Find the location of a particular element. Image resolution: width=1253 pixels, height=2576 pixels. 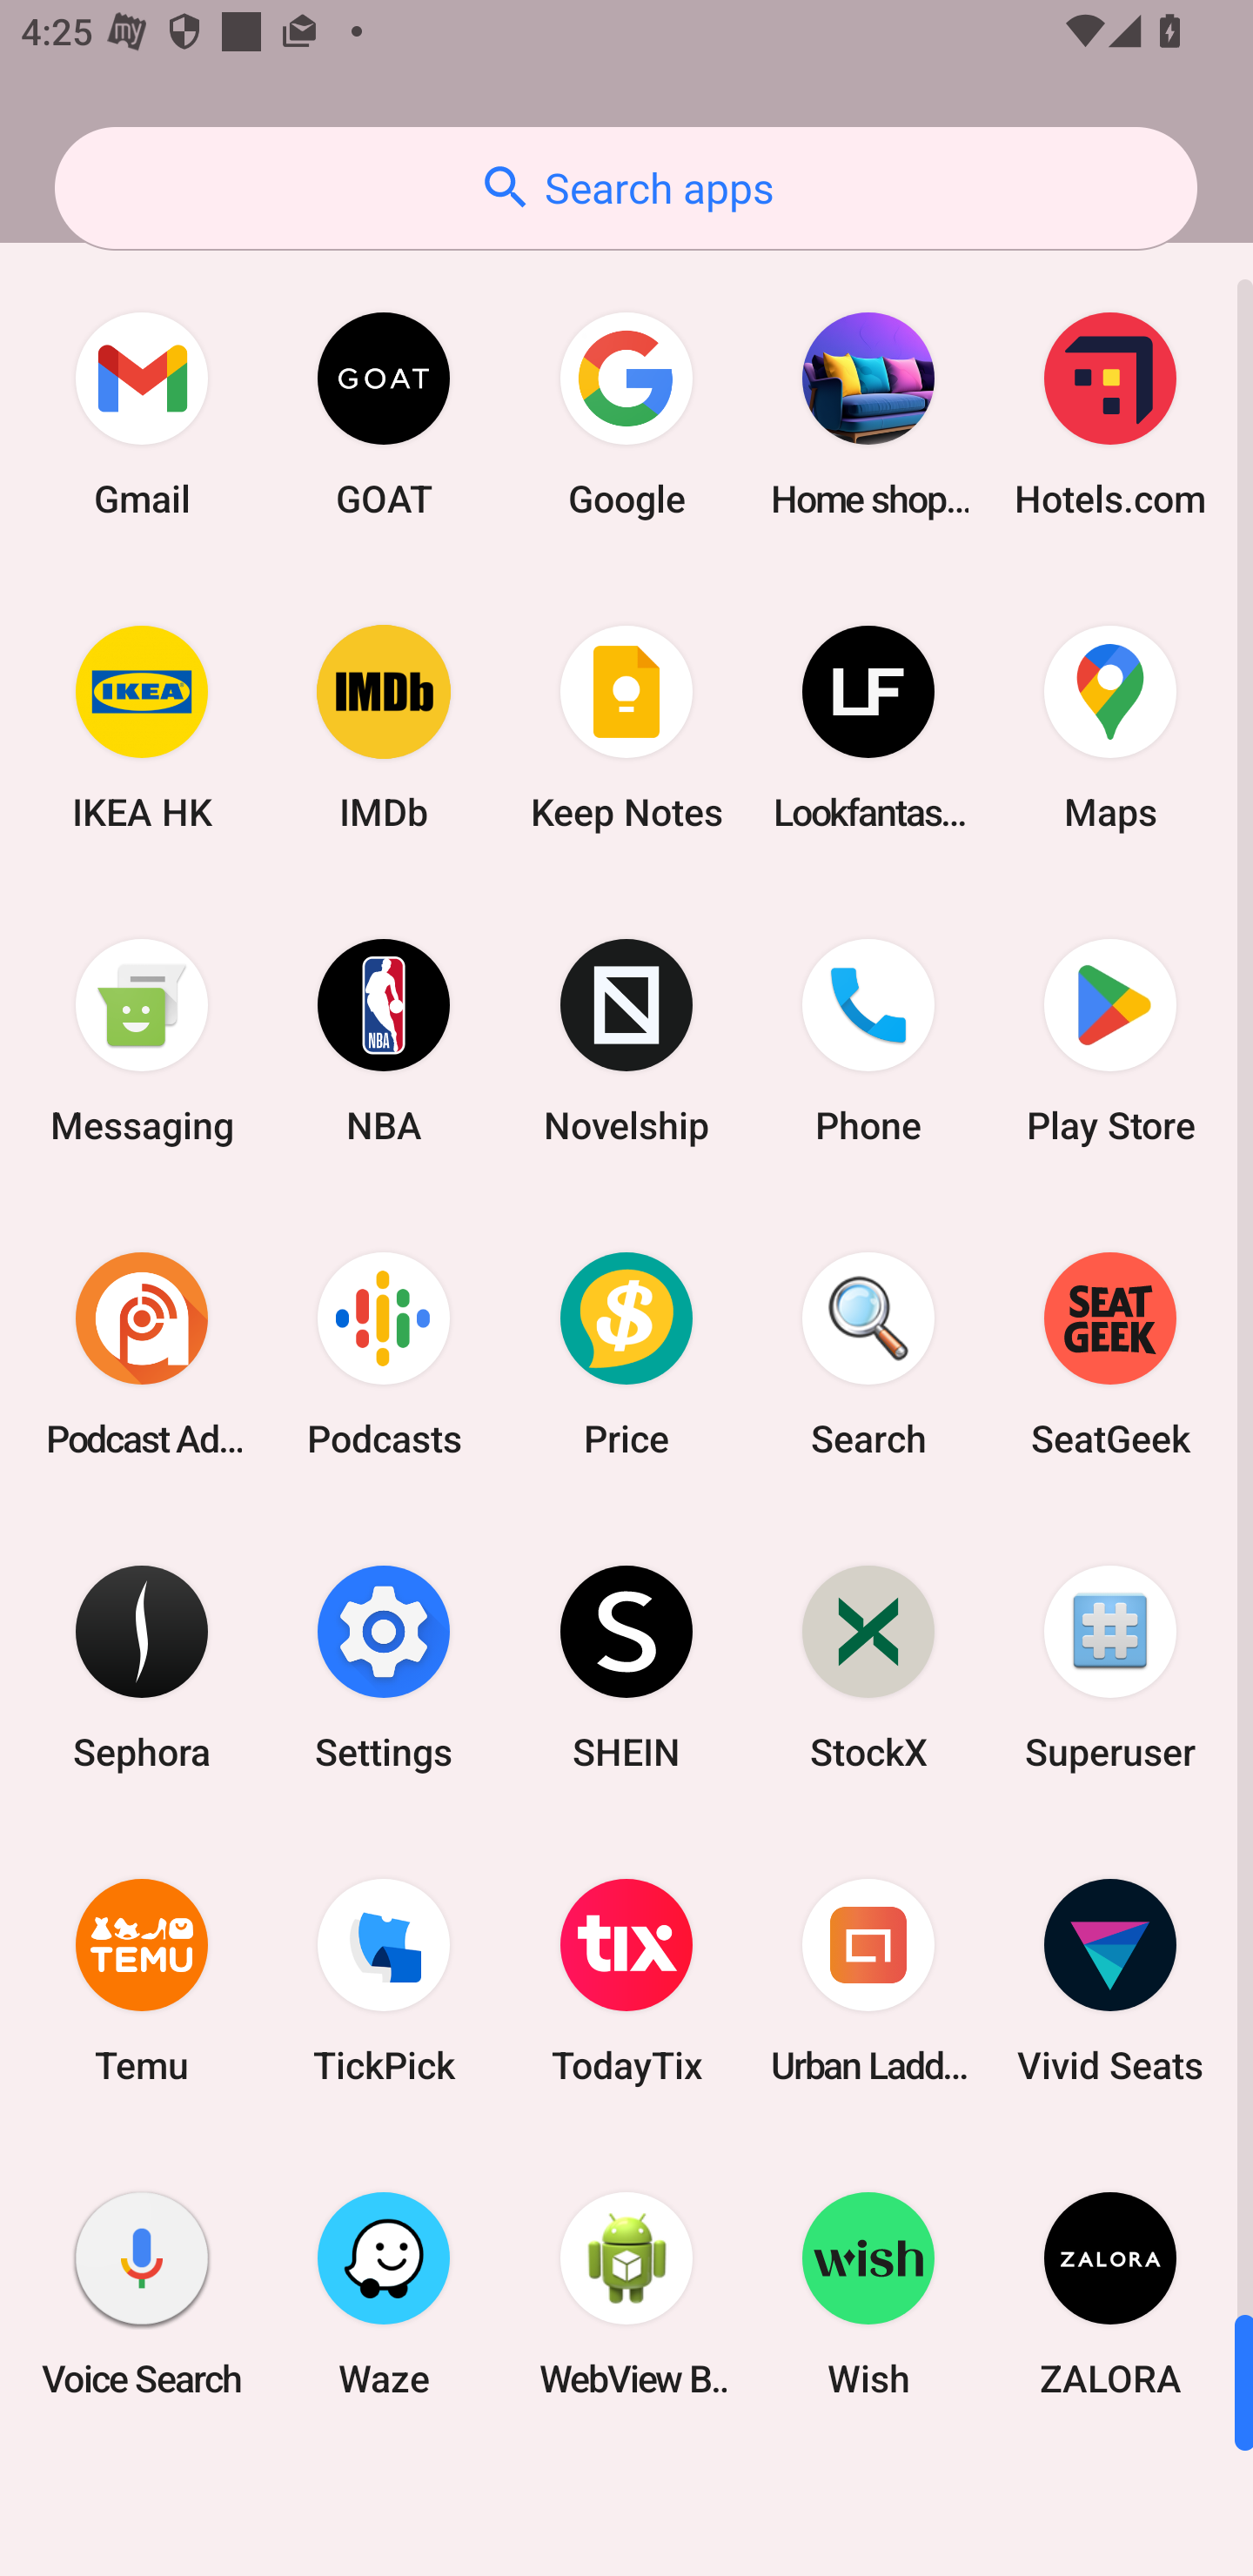

Sephora is located at coordinates (142, 1666).